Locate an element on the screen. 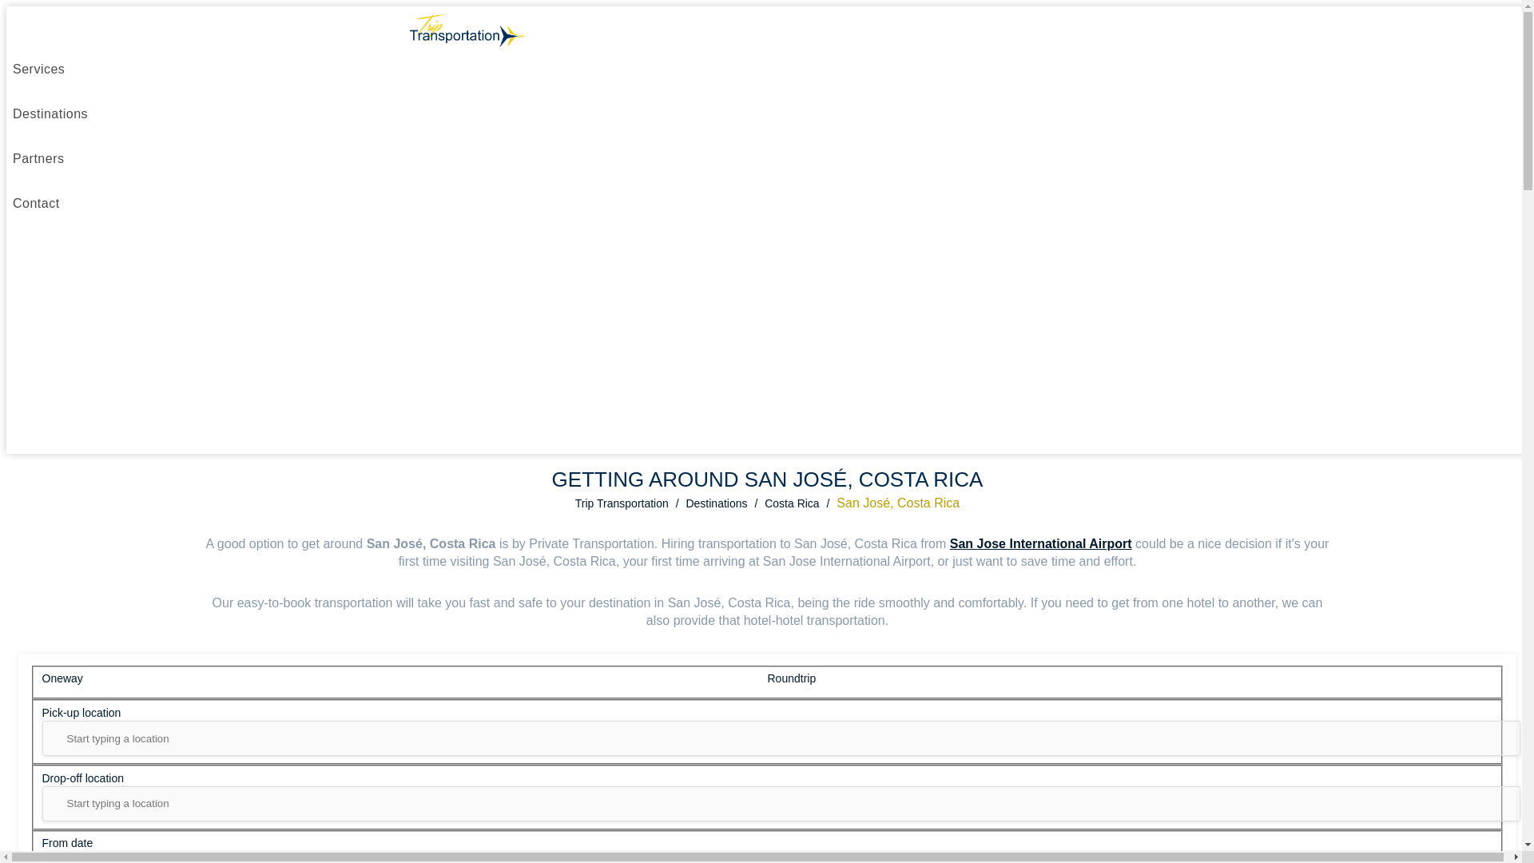 Image resolution: width=1534 pixels, height=863 pixels. Available Destinations is located at coordinates (50, 113).